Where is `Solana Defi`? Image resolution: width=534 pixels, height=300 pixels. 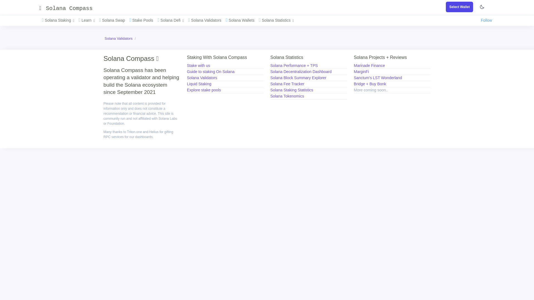
Solana Defi is located at coordinates (172, 20).